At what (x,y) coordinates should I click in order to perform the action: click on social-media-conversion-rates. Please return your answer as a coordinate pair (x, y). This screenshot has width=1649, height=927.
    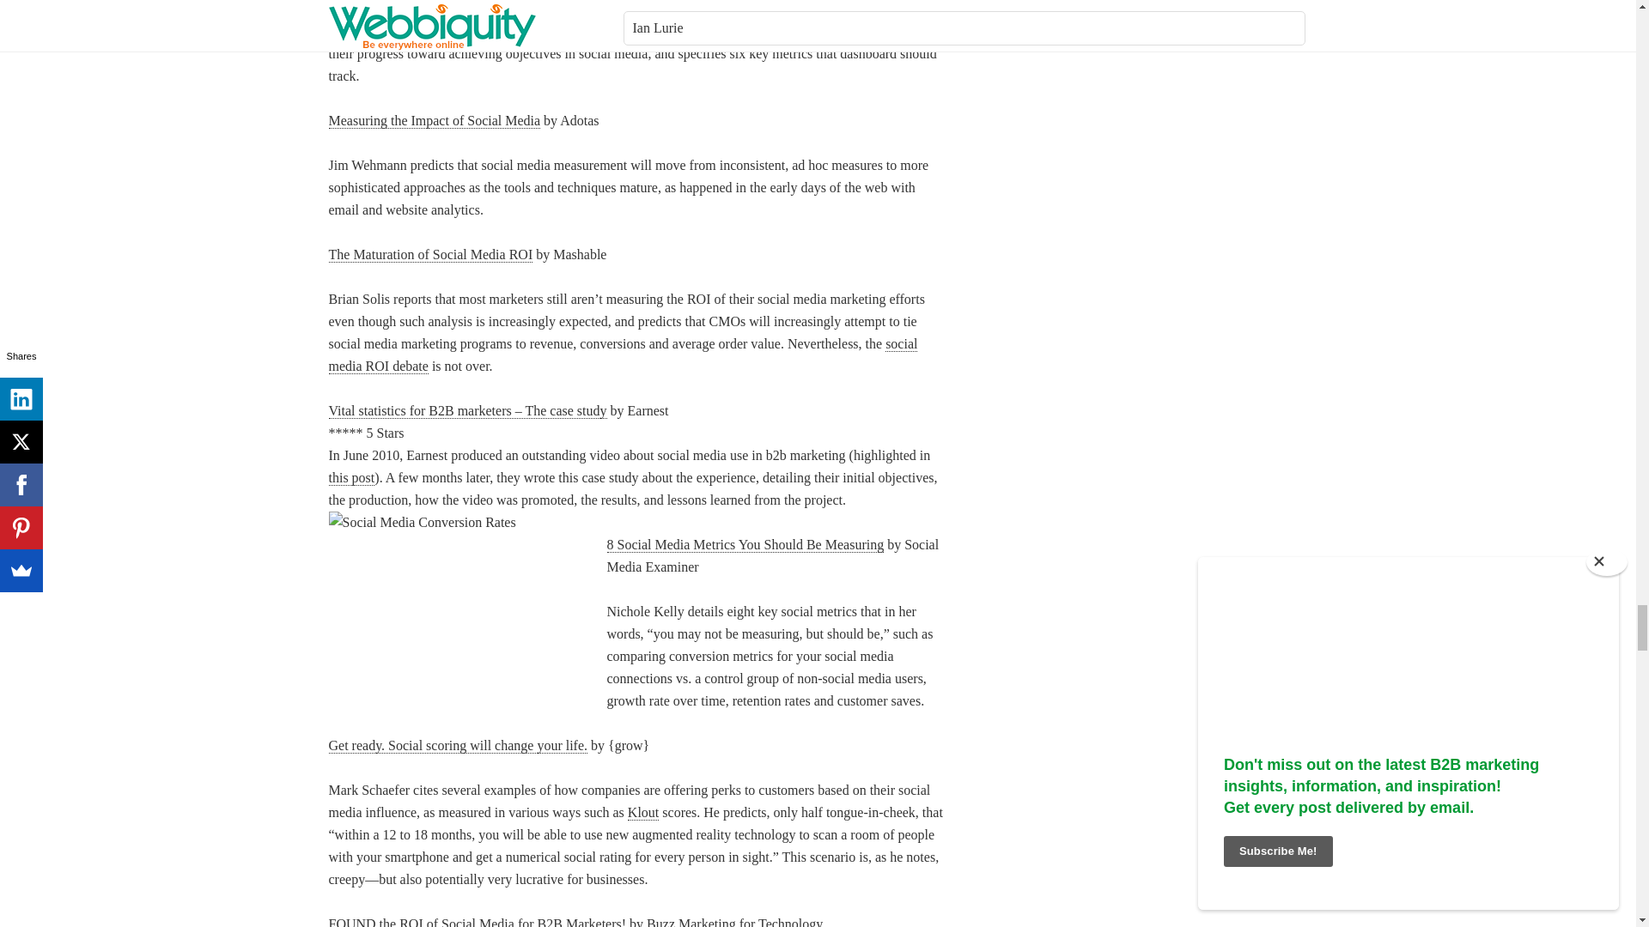
    Looking at the image, I should click on (457, 608).